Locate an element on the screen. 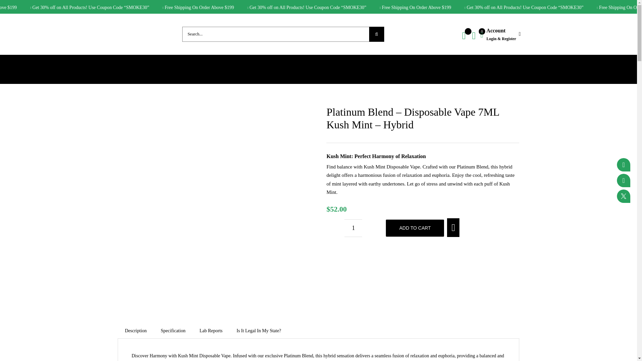  Instagram is located at coordinates (624, 180).